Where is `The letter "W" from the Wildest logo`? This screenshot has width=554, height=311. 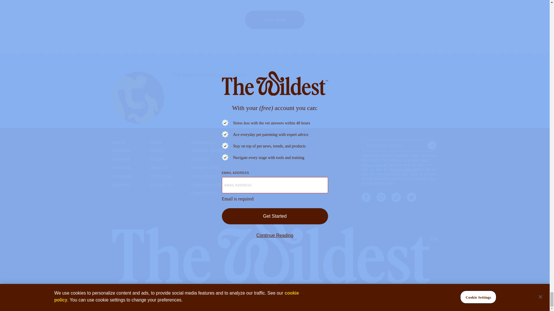
The letter "W" from the Wildest logo is located at coordinates (220, 296).